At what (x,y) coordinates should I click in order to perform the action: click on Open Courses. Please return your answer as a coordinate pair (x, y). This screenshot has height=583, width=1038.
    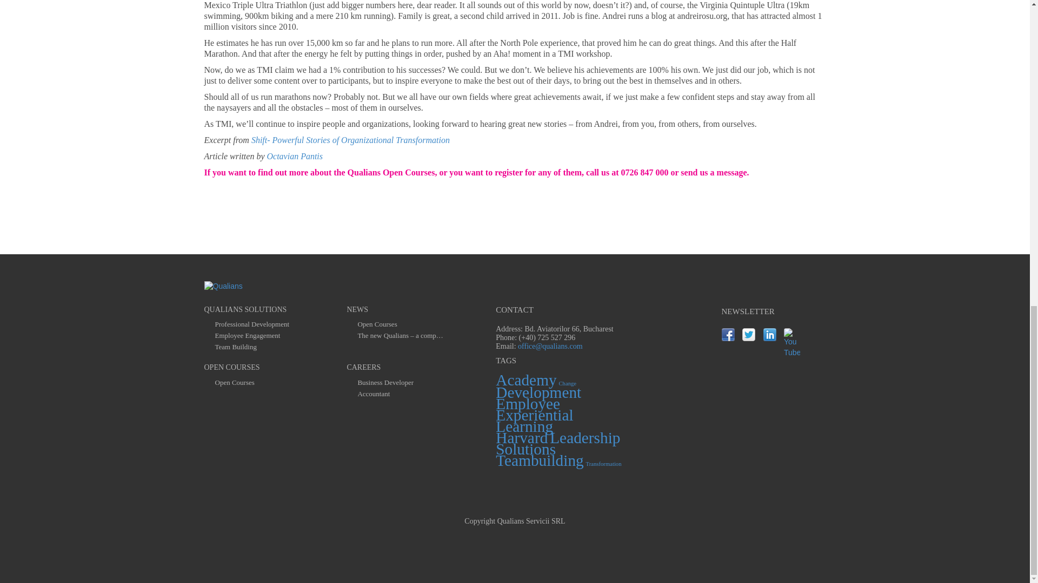
    Looking at the image, I should click on (376, 324).